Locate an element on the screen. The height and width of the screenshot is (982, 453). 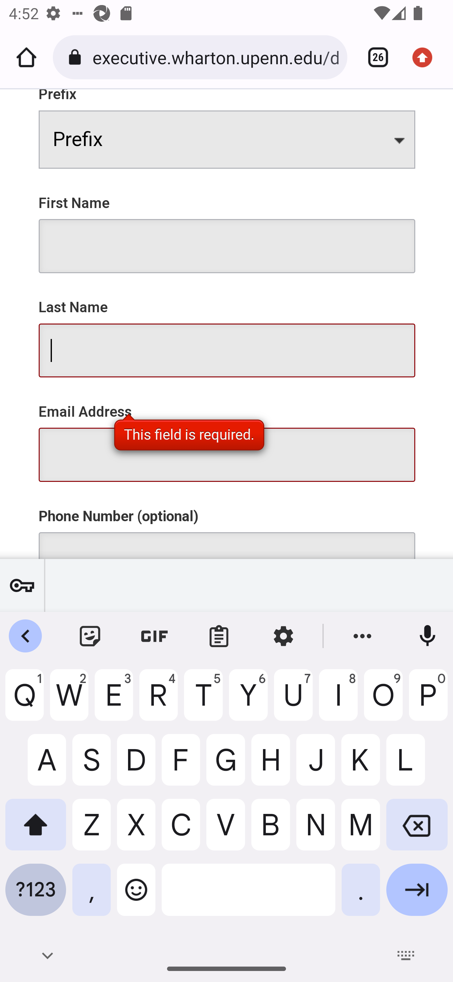
Email Address is located at coordinates (227, 435).